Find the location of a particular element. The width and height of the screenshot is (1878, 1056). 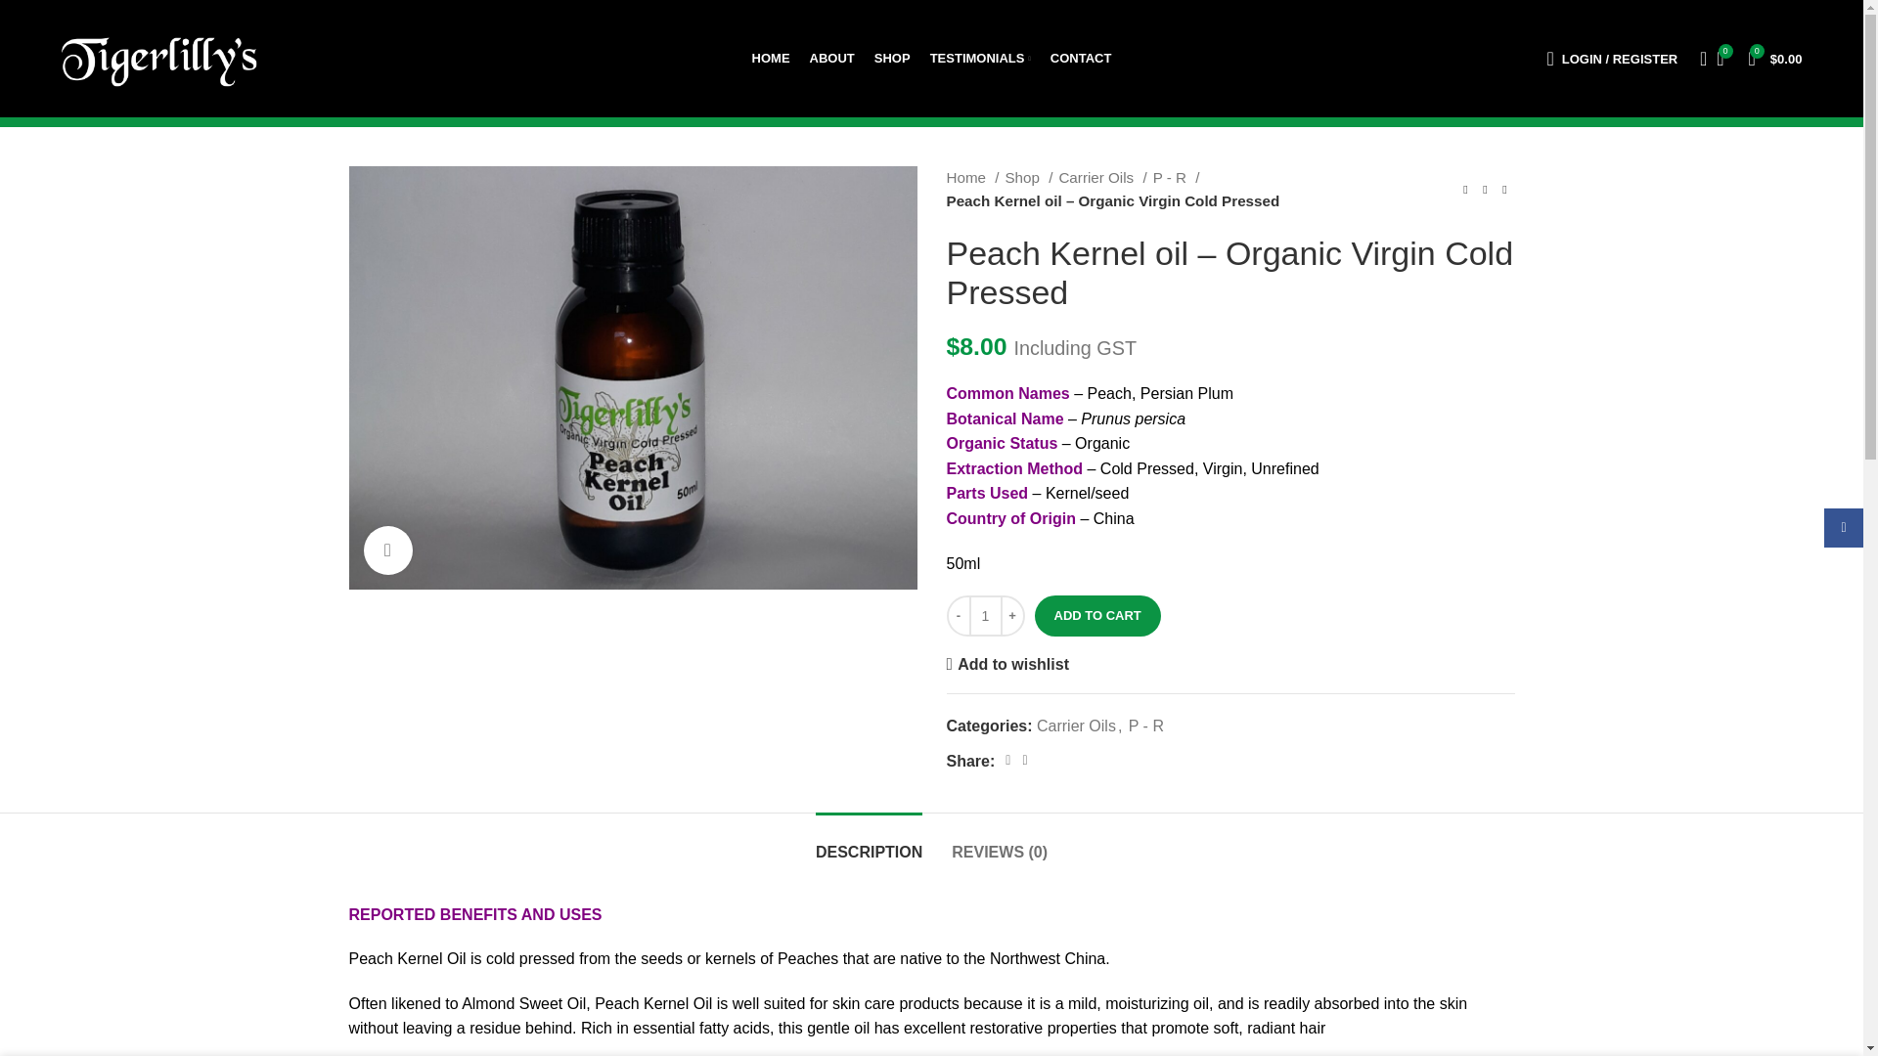

SHOP is located at coordinates (892, 58).